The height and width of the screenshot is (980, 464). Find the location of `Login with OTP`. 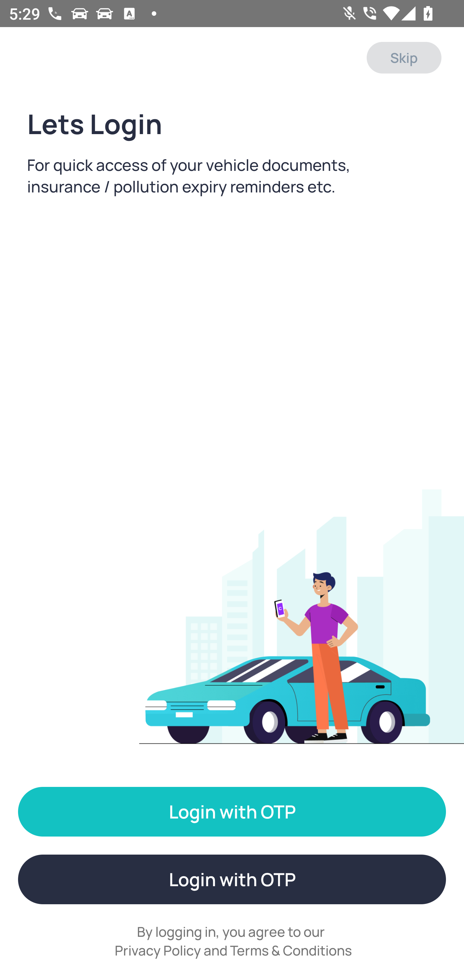

Login with OTP is located at coordinates (232, 879).